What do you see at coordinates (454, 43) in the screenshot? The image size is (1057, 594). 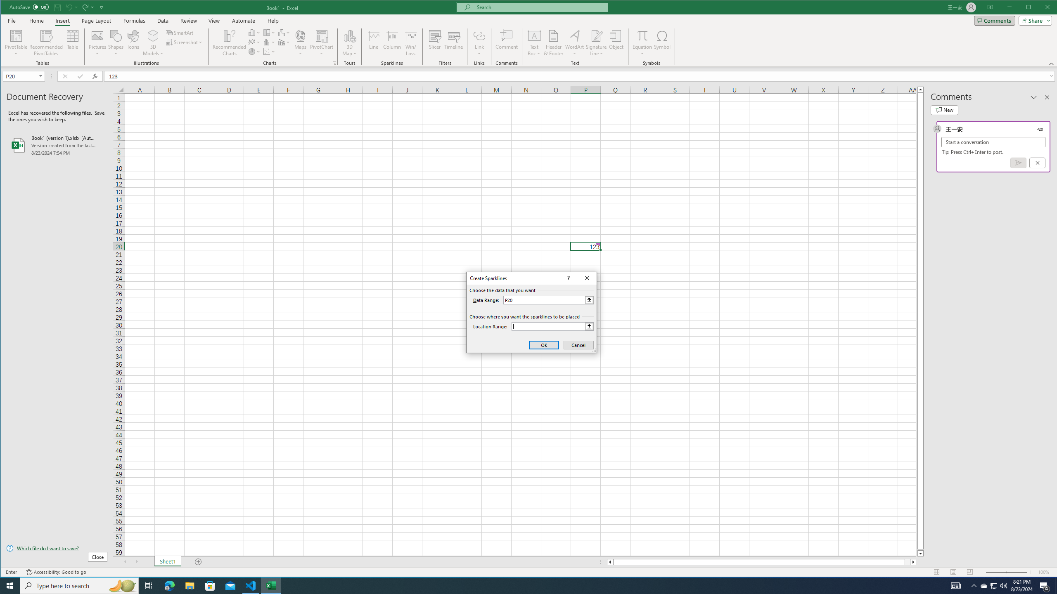 I see `PivotTable` at bounding box center [454, 43].